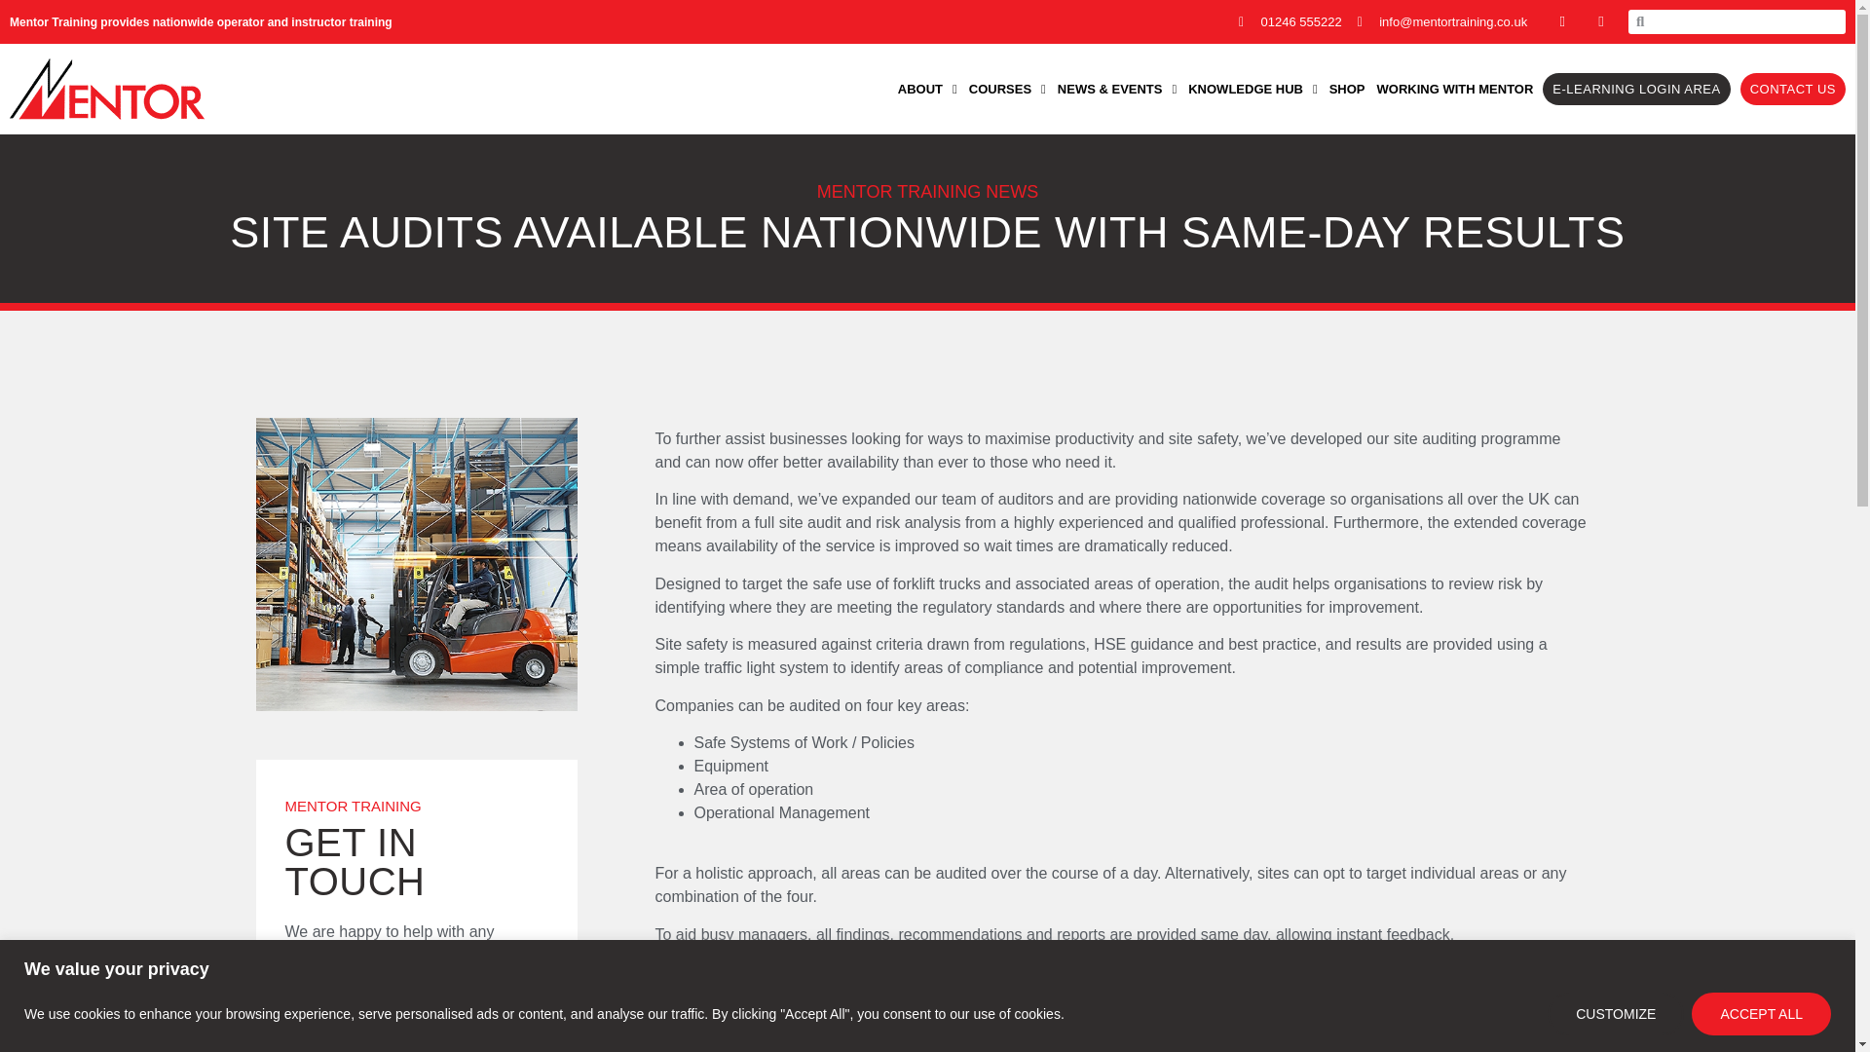 Image resolution: width=1870 pixels, height=1052 pixels. Describe the element at coordinates (1007, 90) in the screenshot. I see `COURSES` at that location.